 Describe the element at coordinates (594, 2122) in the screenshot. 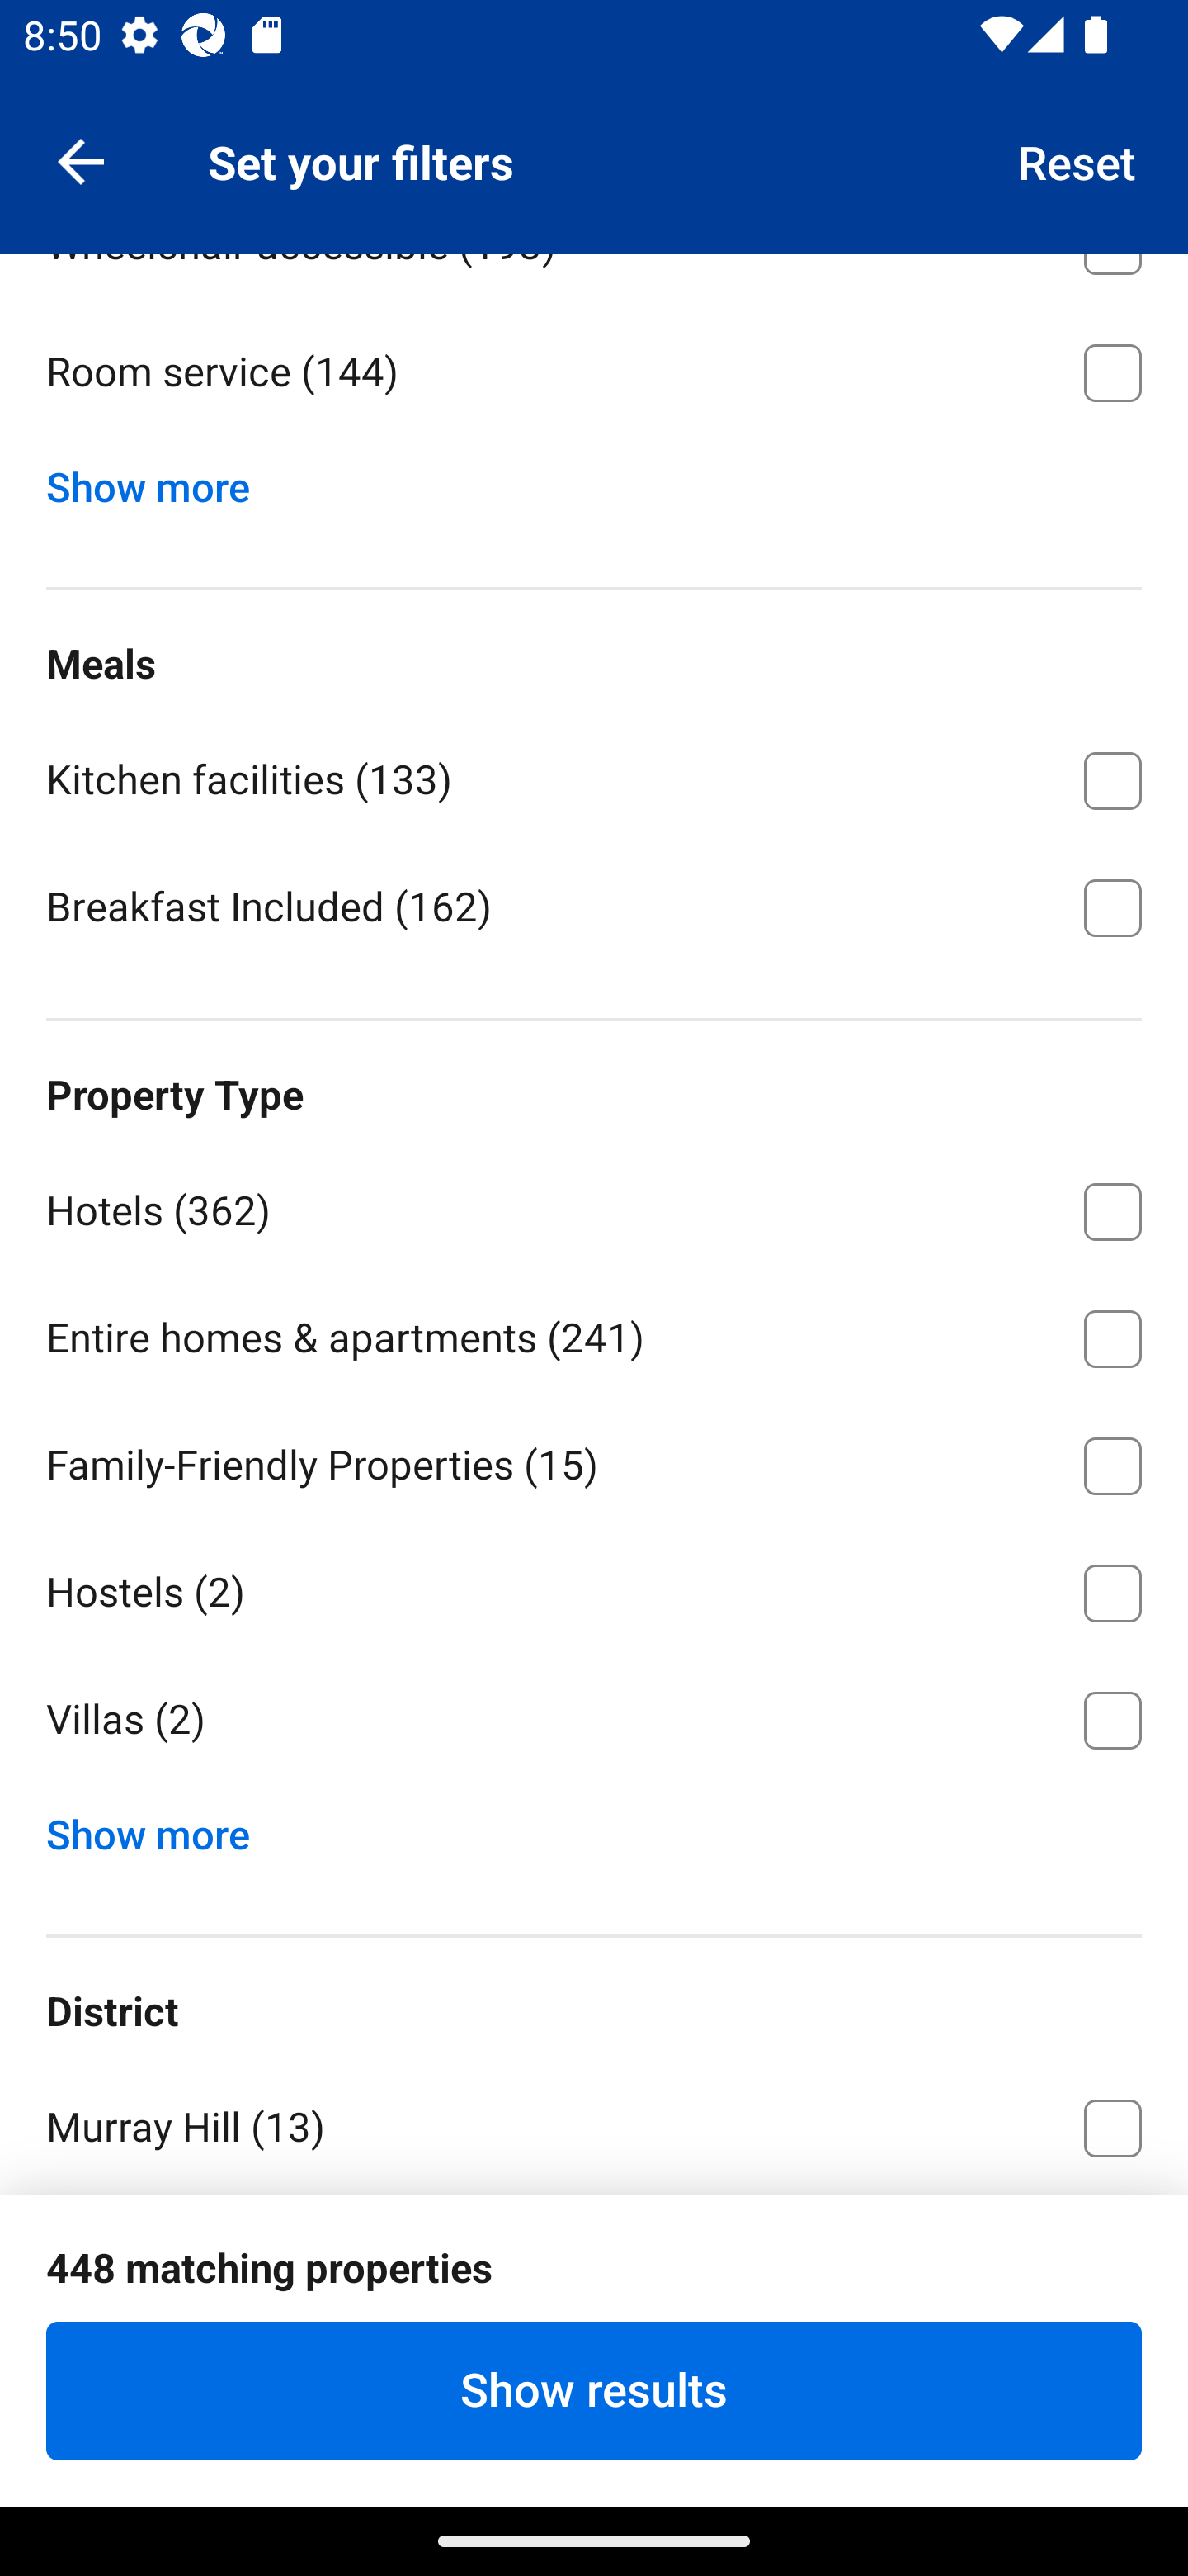

I see `Murray Hill ⁦(13)` at that location.